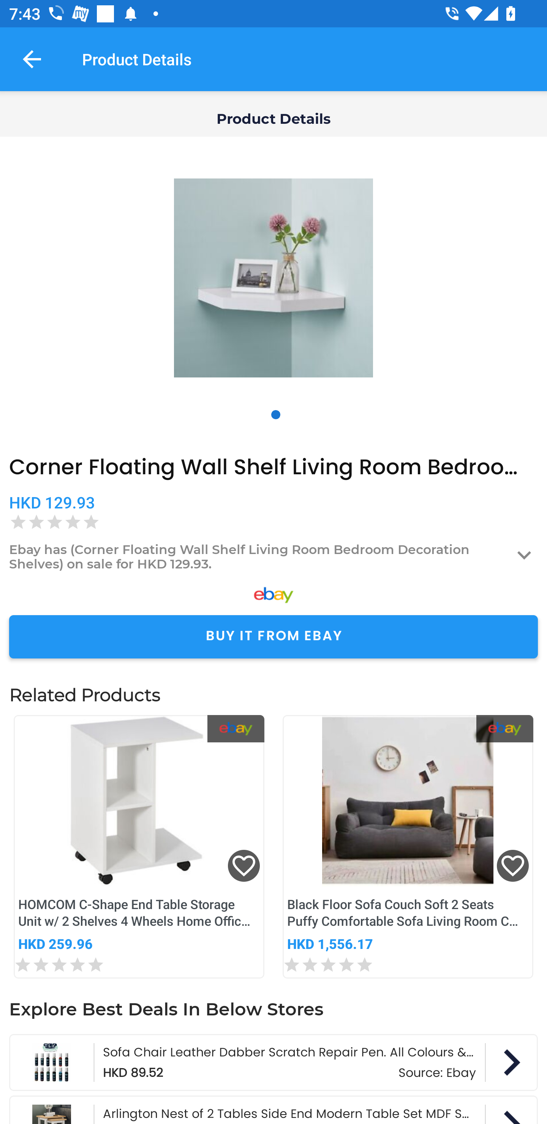  What do you see at coordinates (273, 636) in the screenshot?
I see `BUY IT FROM EBAY` at bounding box center [273, 636].